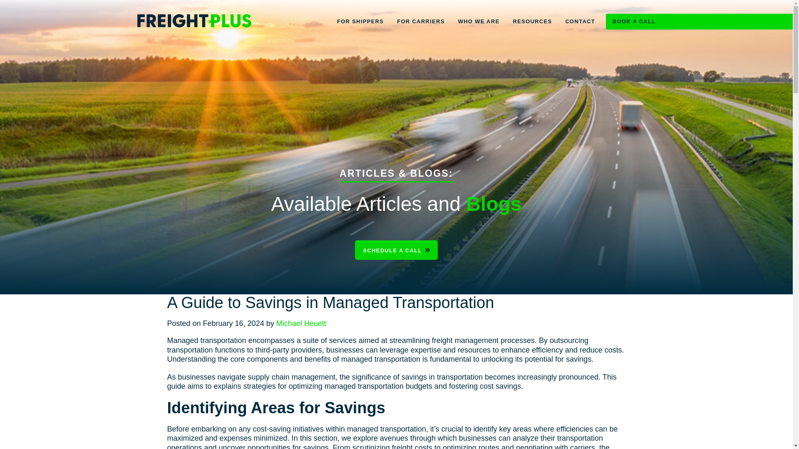  What do you see at coordinates (360, 22) in the screenshot?
I see `FOR SHIPPERS` at bounding box center [360, 22].